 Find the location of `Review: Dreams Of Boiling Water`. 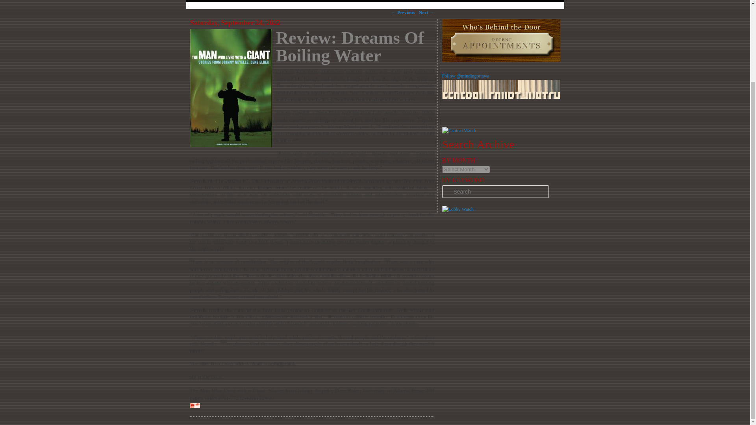

Review: Dreams Of Boiling Water is located at coordinates (350, 46).